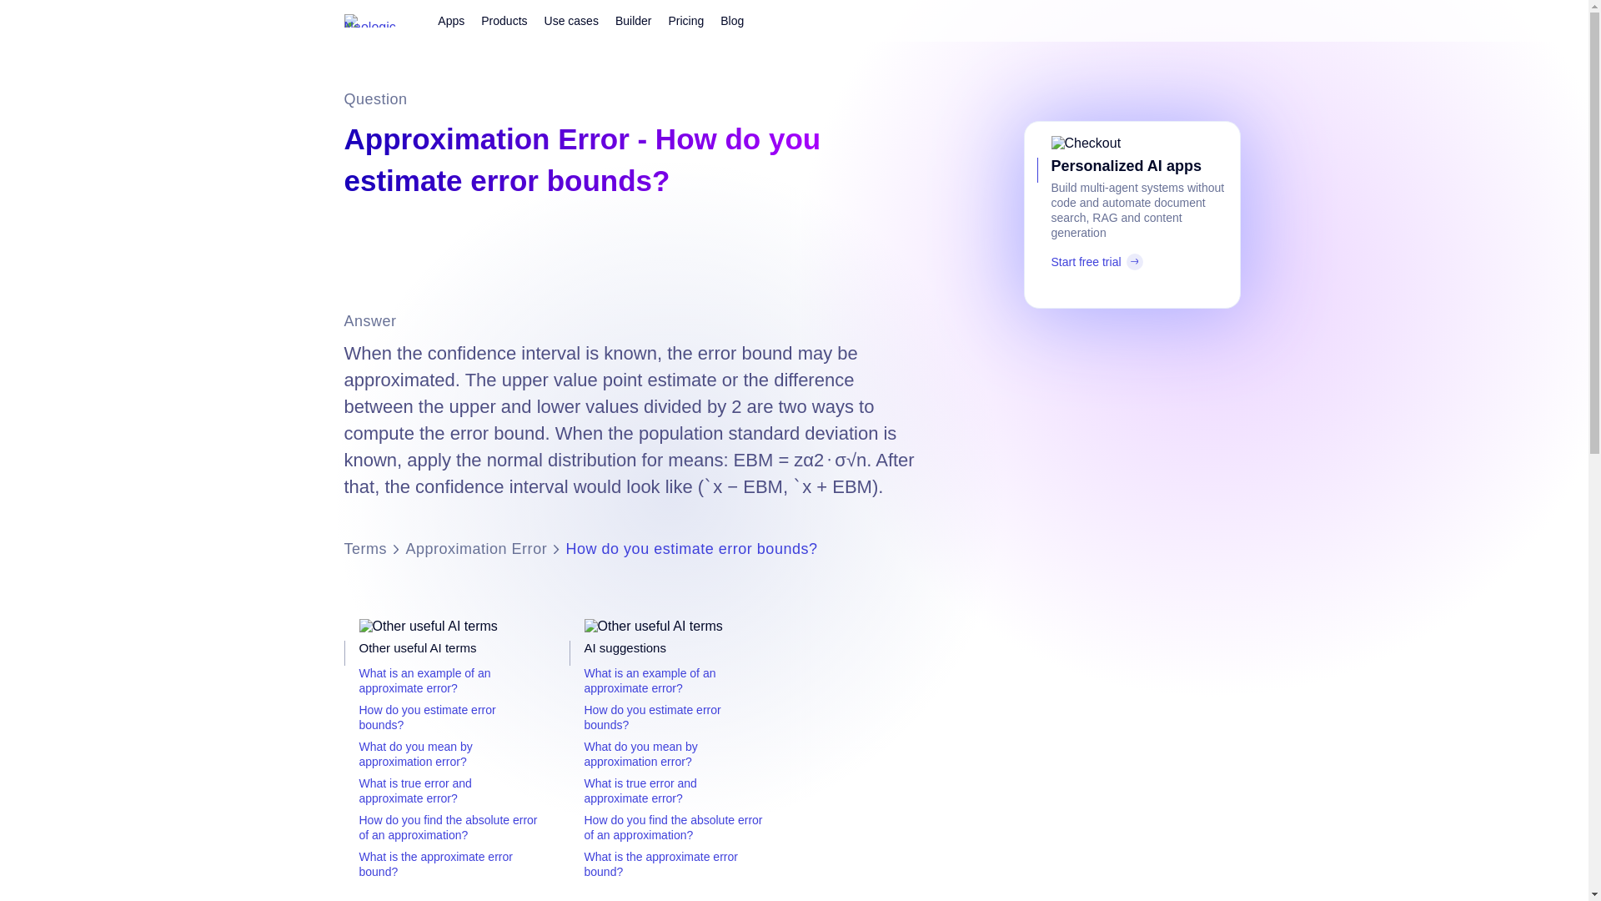 The width and height of the screenshot is (1601, 901). Describe the element at coordinates (571, 20) in the screenshot. I see `Use cases` at that location.